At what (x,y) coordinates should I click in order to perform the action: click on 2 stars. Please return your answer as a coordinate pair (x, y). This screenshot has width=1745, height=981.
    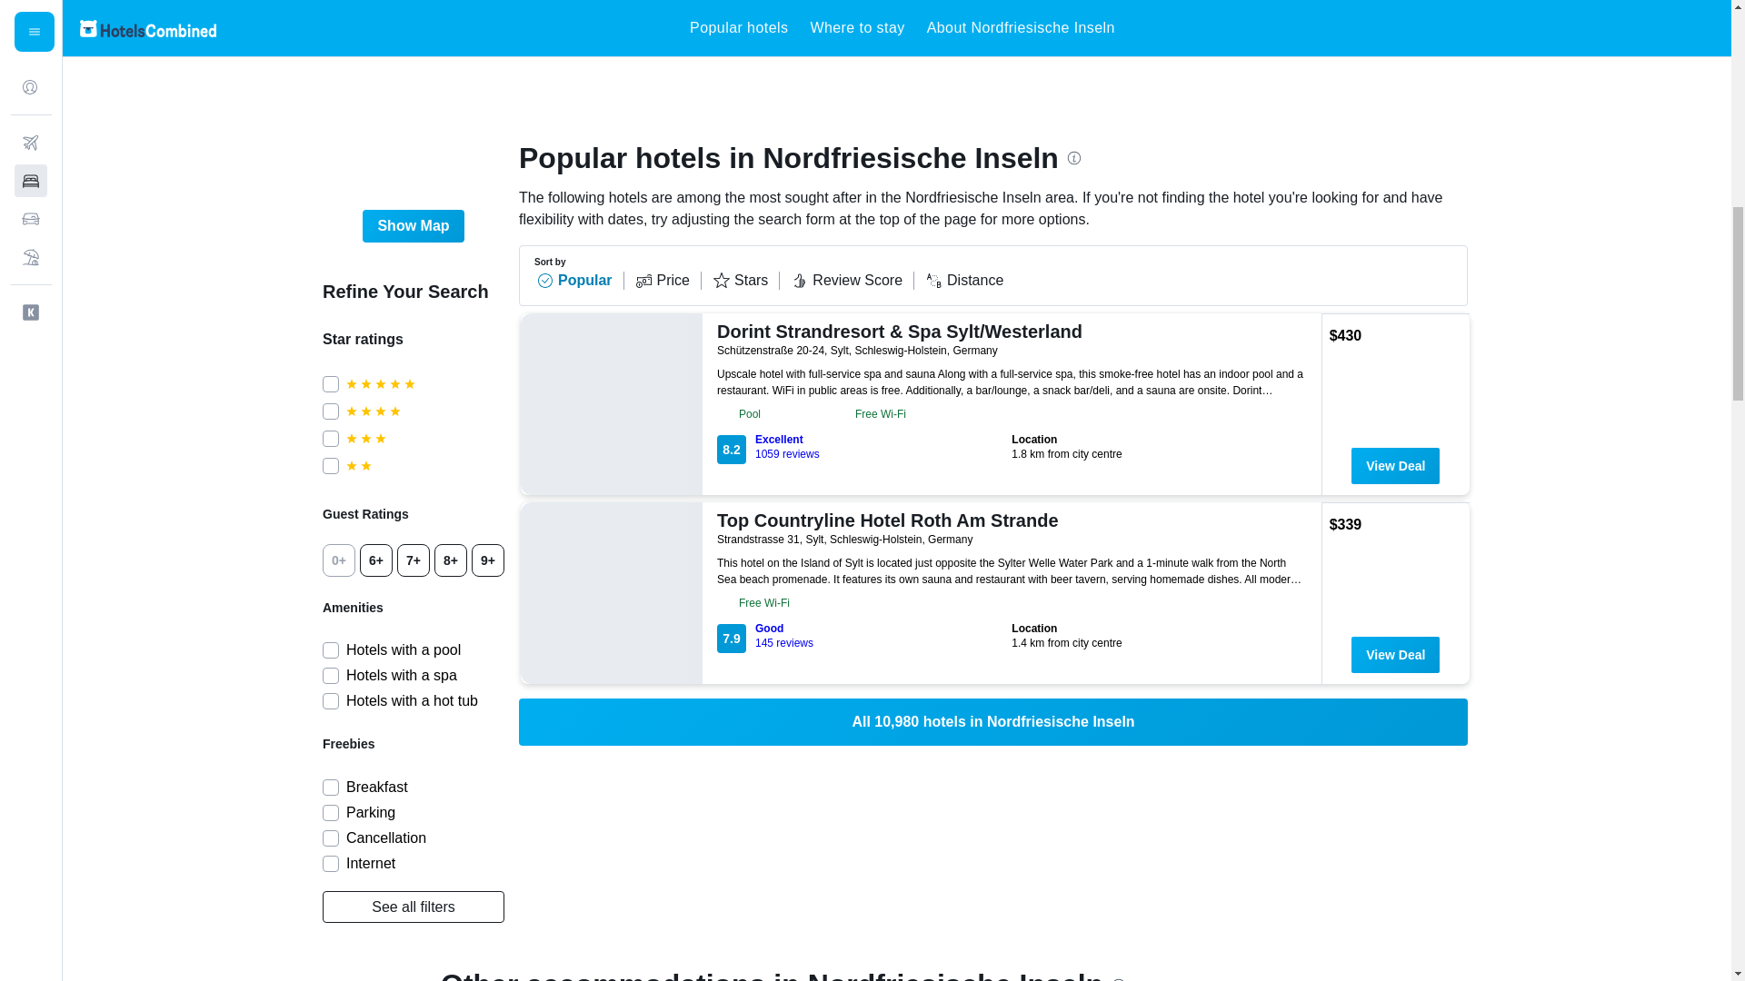
    Looking at the image, I should click on (424, 411).